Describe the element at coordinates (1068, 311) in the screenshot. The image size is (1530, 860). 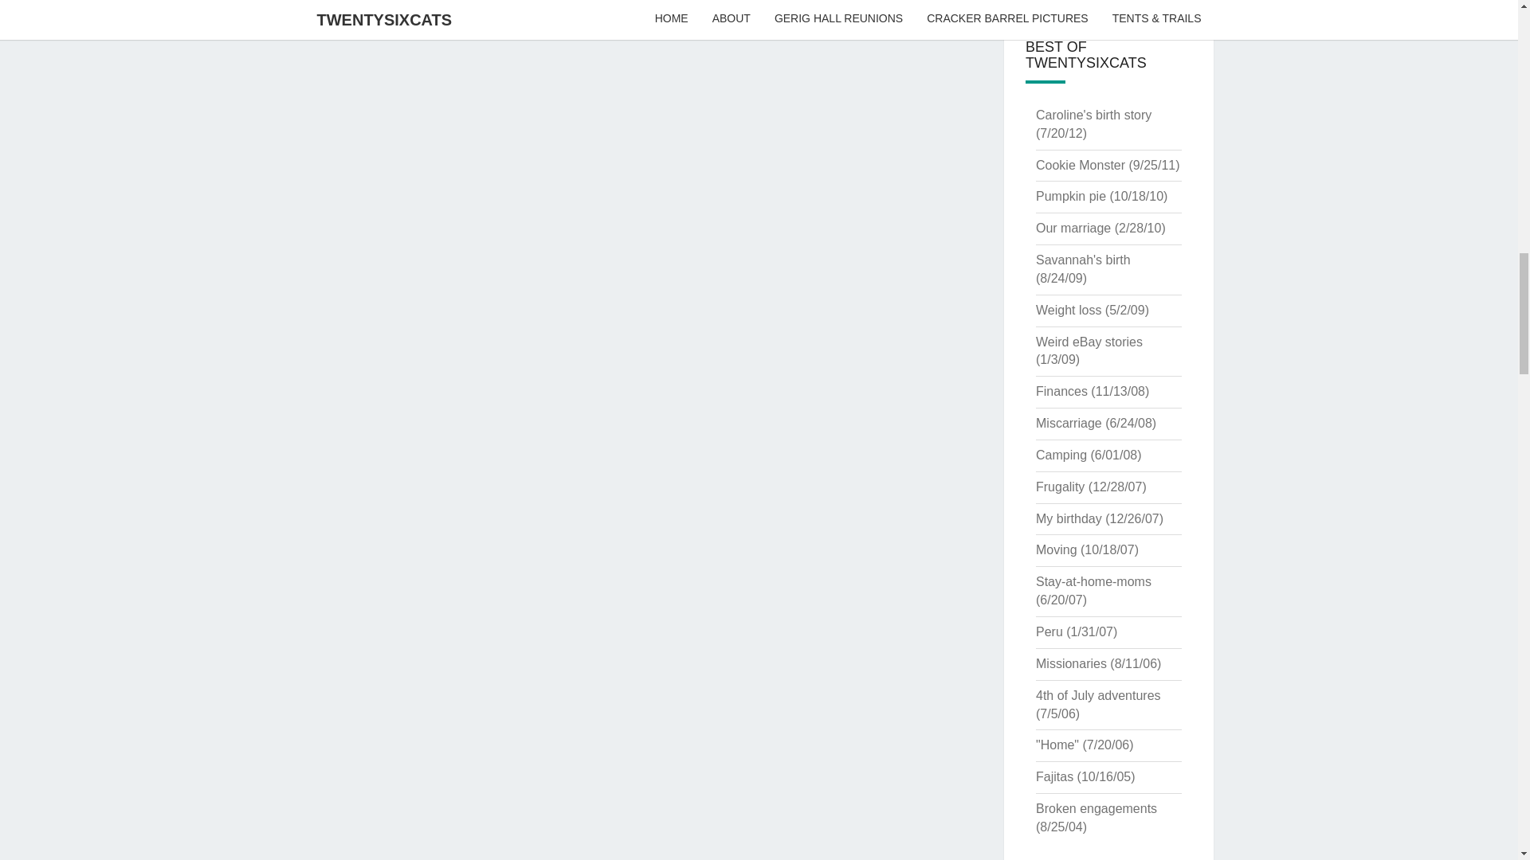
I see `Weight loss` at that location.